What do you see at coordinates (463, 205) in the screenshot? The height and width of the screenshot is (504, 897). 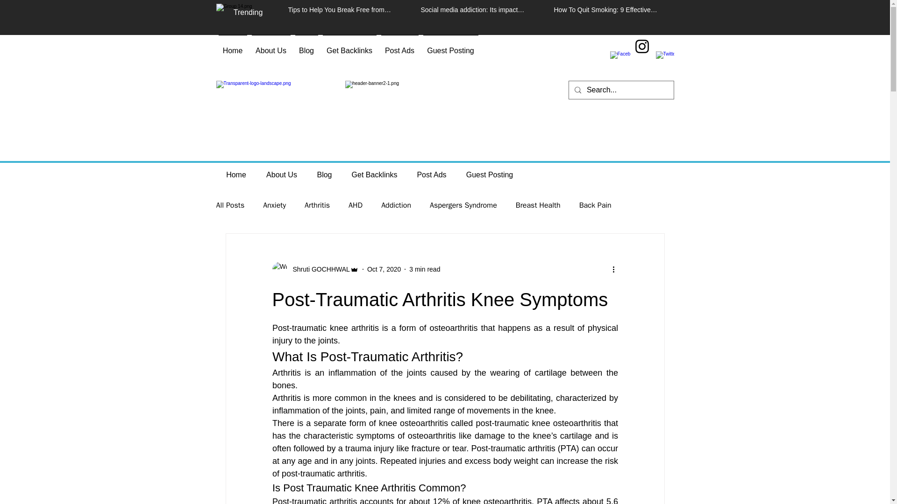 I see `Aspergers Syndrome` at bounding box center [463, 205].